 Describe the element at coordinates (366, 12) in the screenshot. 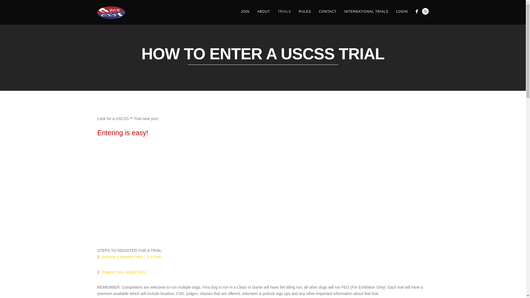

I see `INTERNATIONAL TRIALS` at that location.